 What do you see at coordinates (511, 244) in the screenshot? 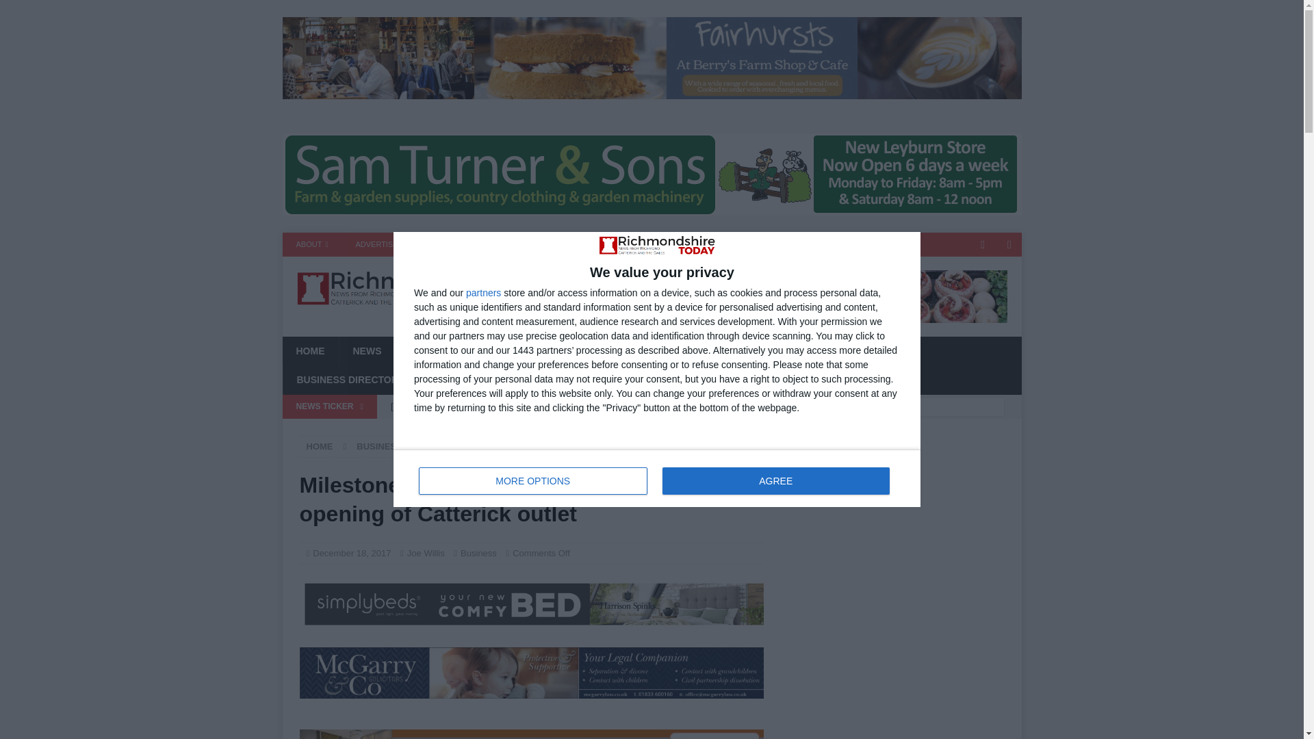
I see `MAGAZINE` at bounding box center [511, 244].